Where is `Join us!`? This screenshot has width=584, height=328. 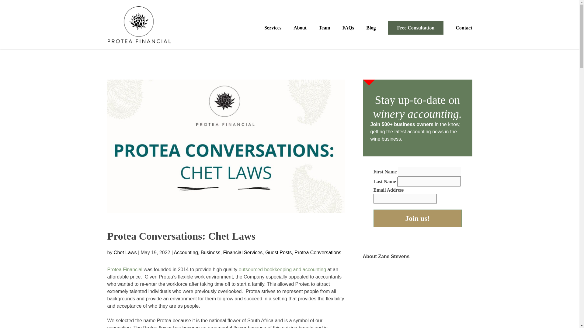
Join us! is located at coordinates (418, 218).